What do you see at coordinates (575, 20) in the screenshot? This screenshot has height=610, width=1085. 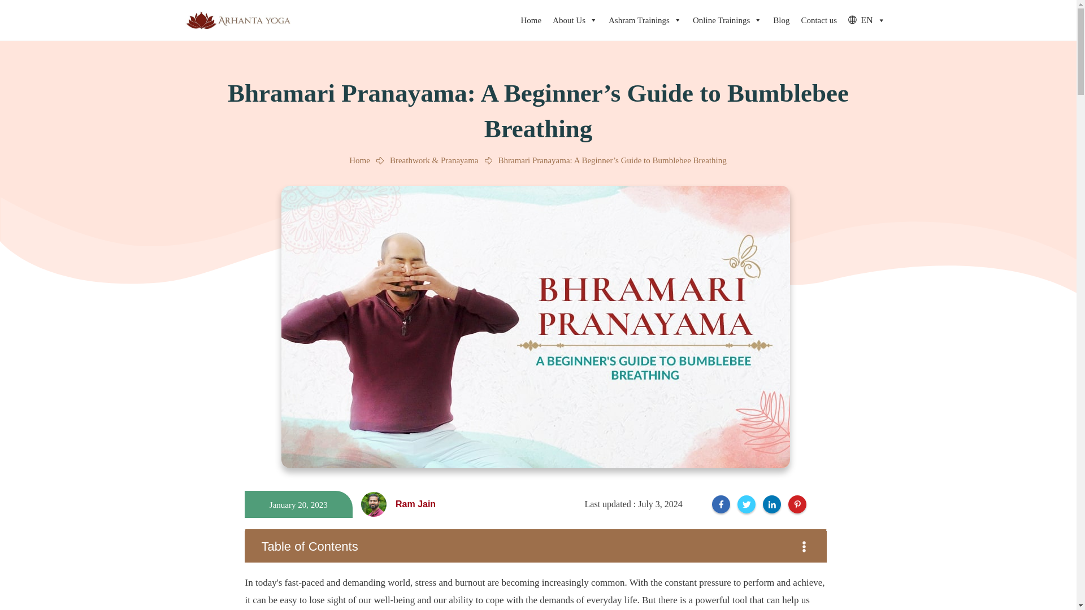 I see `About Us` at bounding box center [575, 20].